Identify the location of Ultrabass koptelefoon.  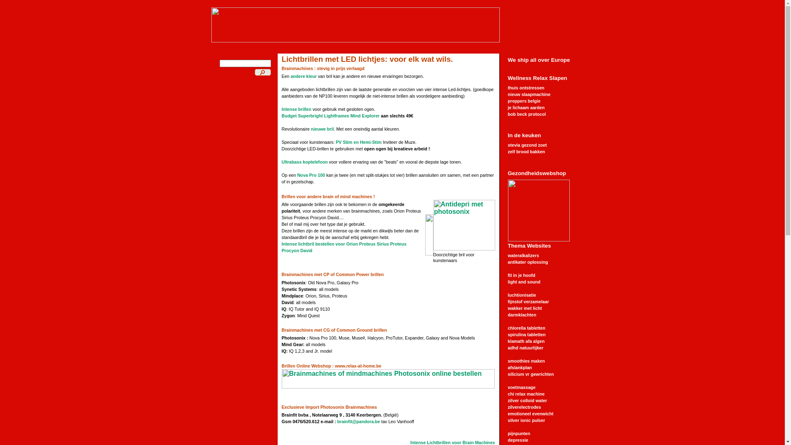
(305, 162).